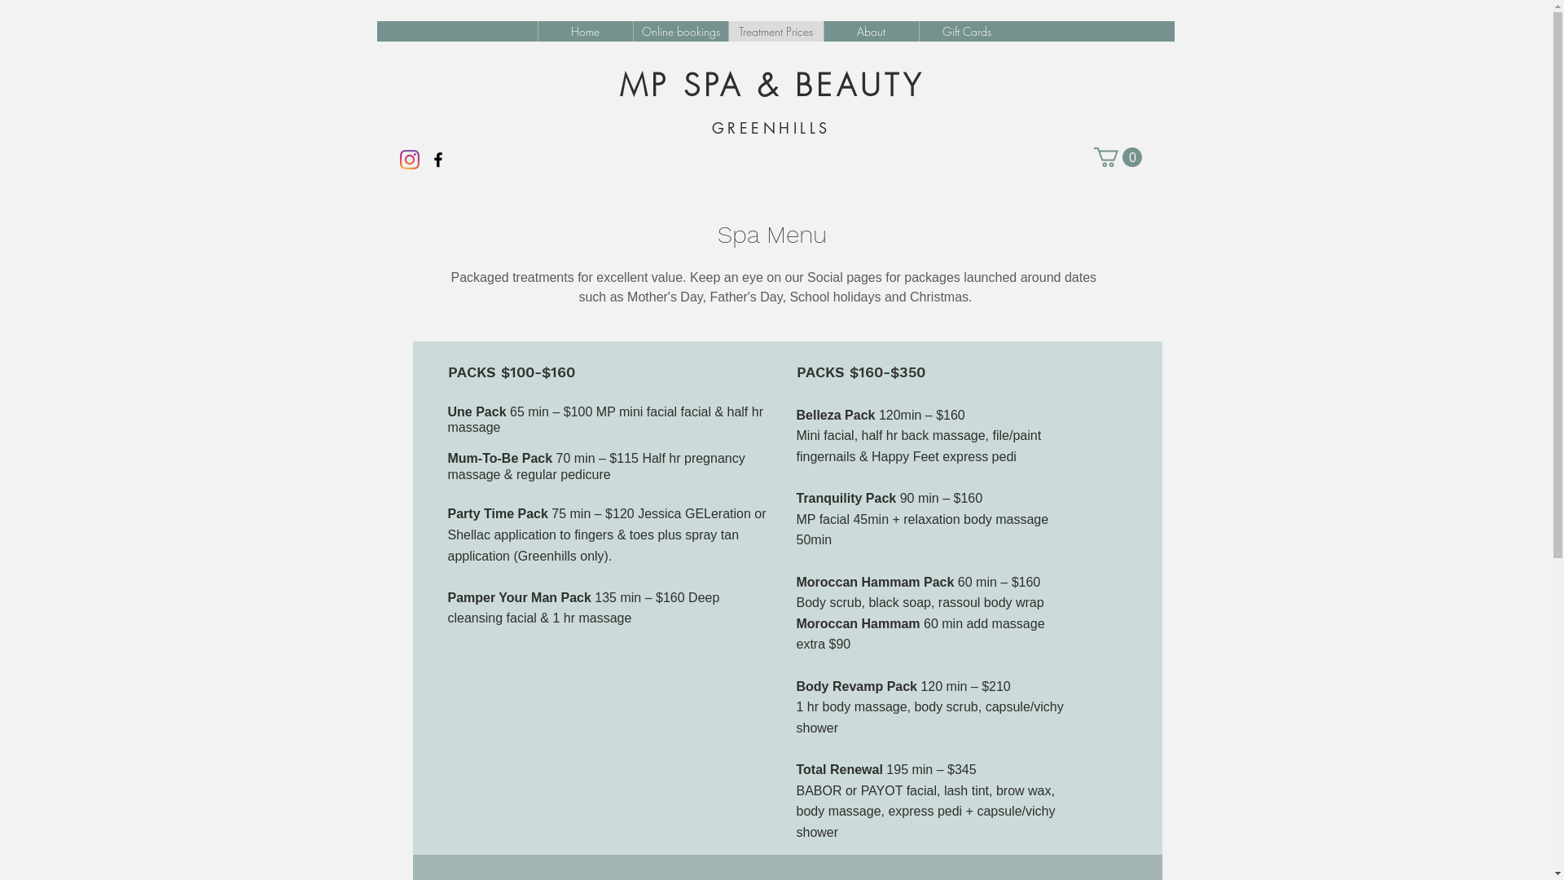 This screenshot has height=880, width=1564. Describe the element at coordinates (585, 31) in the screenshot. I see `Home` at that location.